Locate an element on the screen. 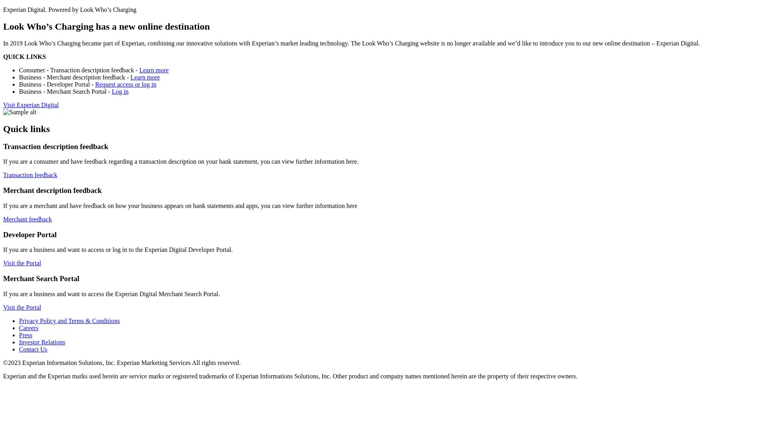 Image resolution: width=760 pixels, height=427 pixels. Contact Us is located at coordinates (33, 350).